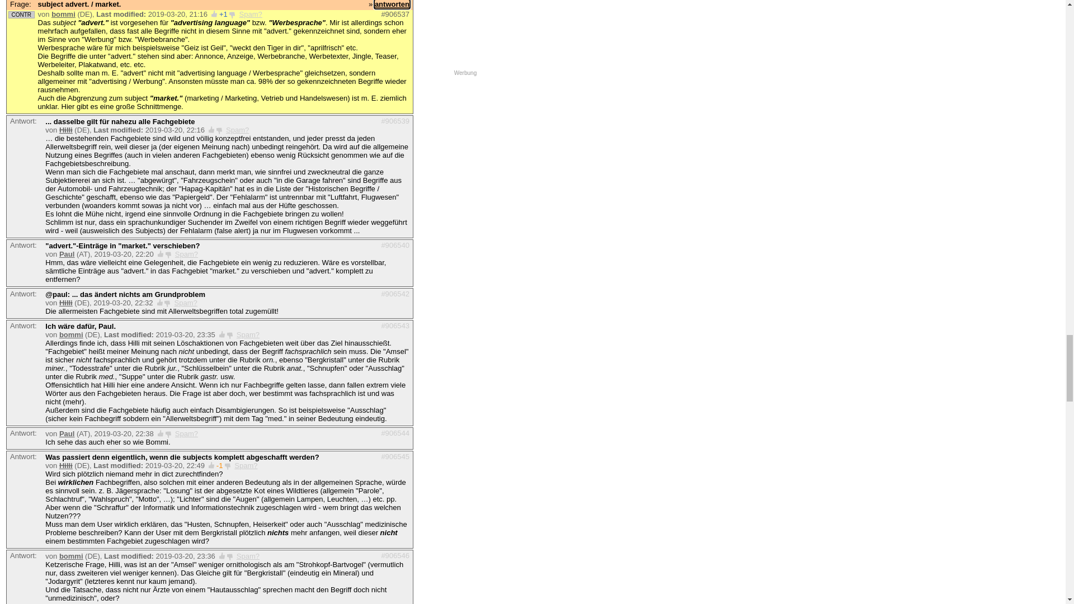  I want to click on TR, so click(780, 7).